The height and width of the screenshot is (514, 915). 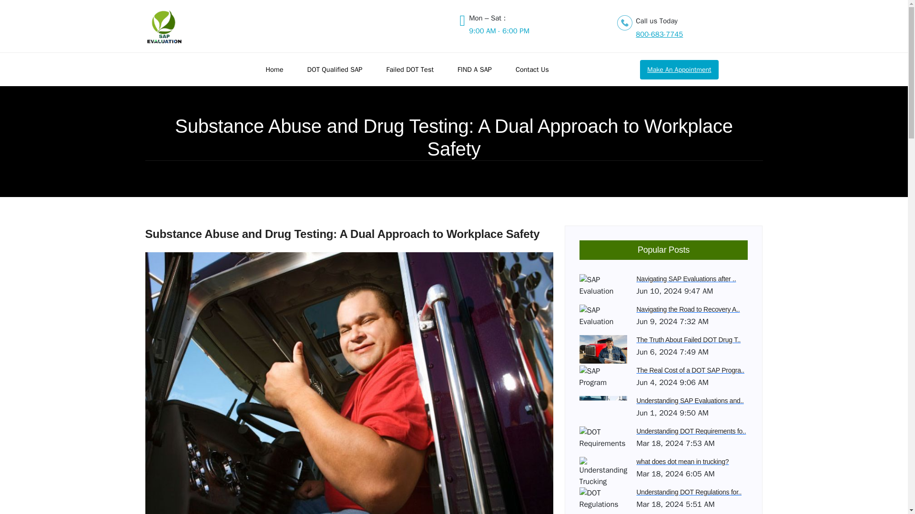 What do you see at coordinates (692, 370) in the screenshot?
I see `The Real Cost of a DOT SAP Progra..` at bounding box center [692, 370].